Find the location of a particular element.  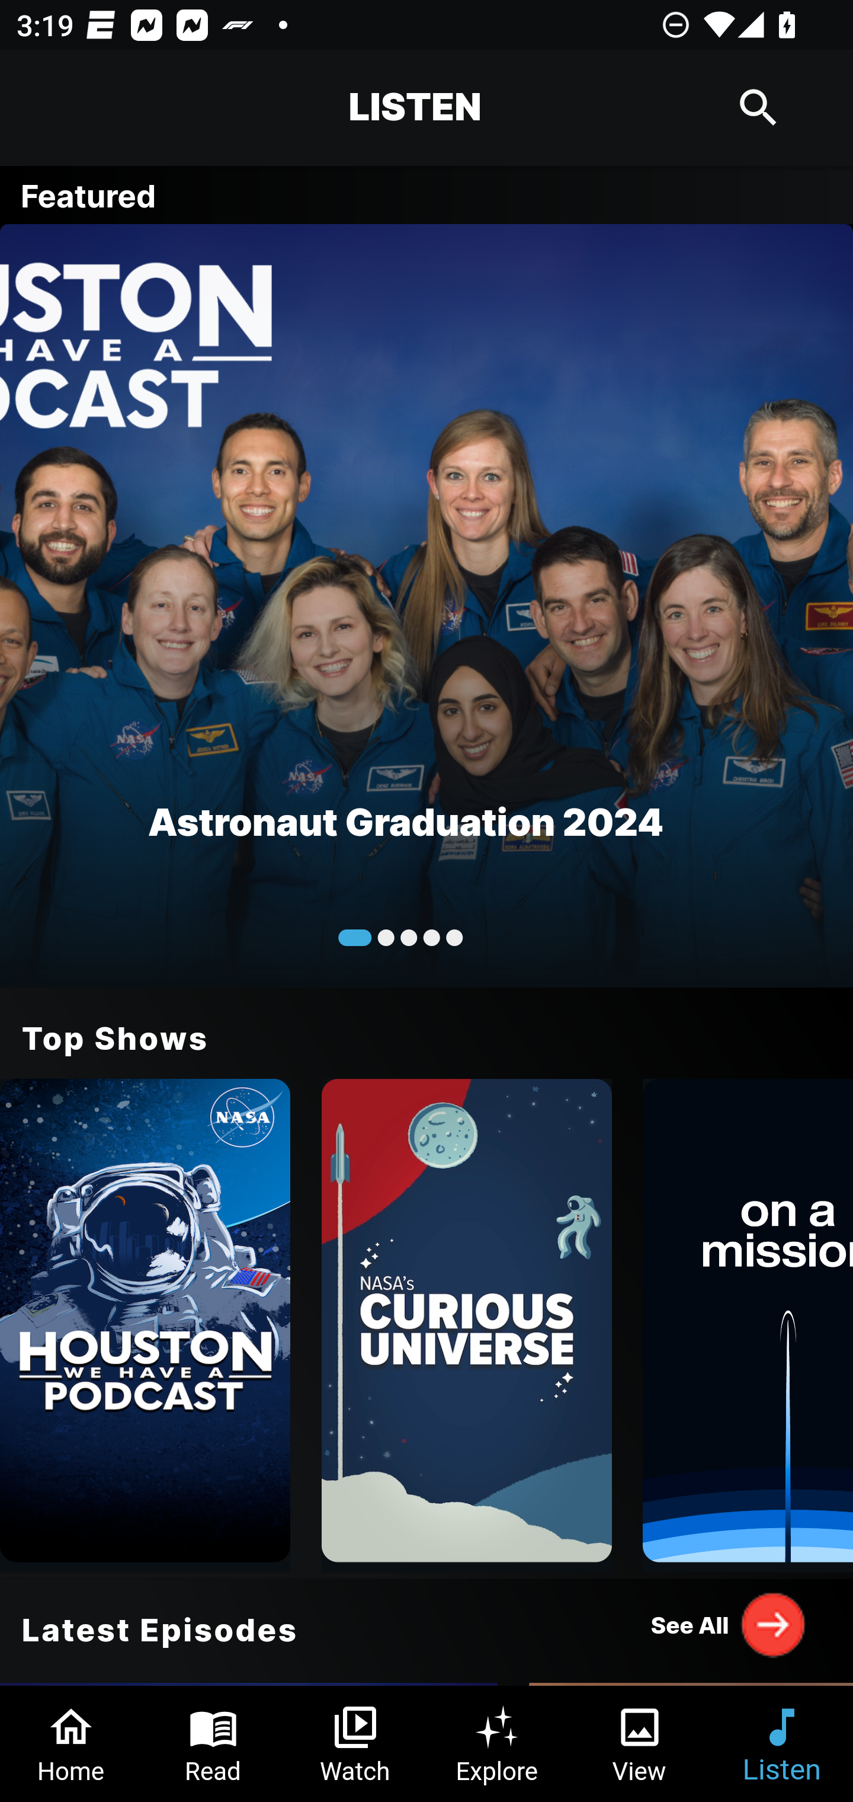

Astronaut Graduation 2024 is located at coordinates (426, 605).